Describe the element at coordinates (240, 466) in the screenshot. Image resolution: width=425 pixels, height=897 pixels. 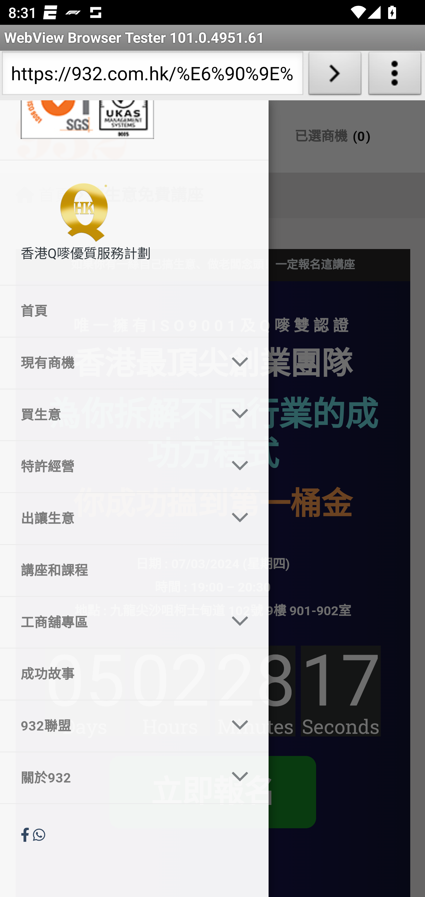
I see `Toggle` at that location.